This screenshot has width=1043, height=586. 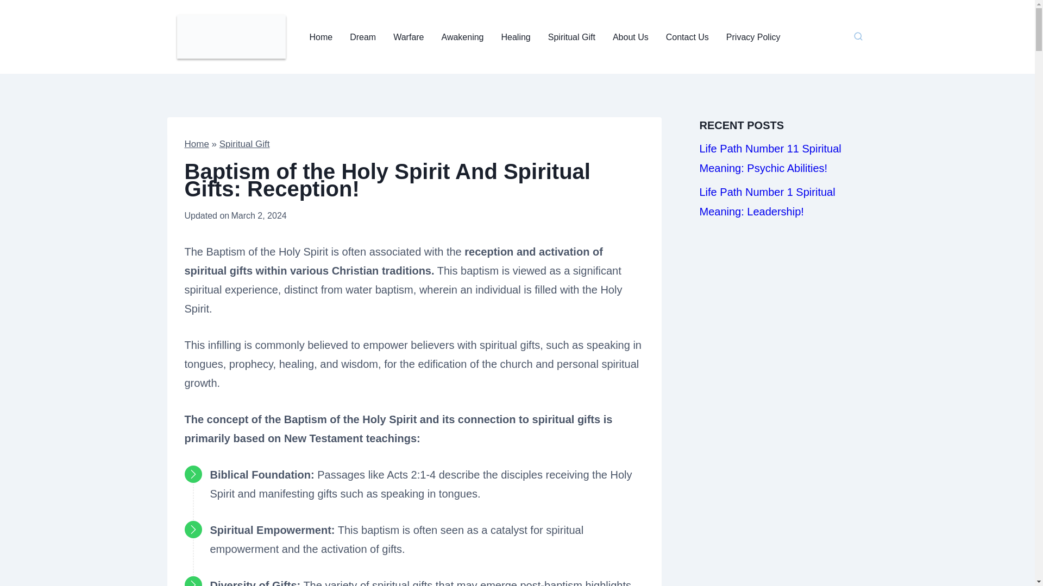 What do you see at coordinates (322, 37) in the screenshot?
I see `Home` at bounding box center [322, 37].